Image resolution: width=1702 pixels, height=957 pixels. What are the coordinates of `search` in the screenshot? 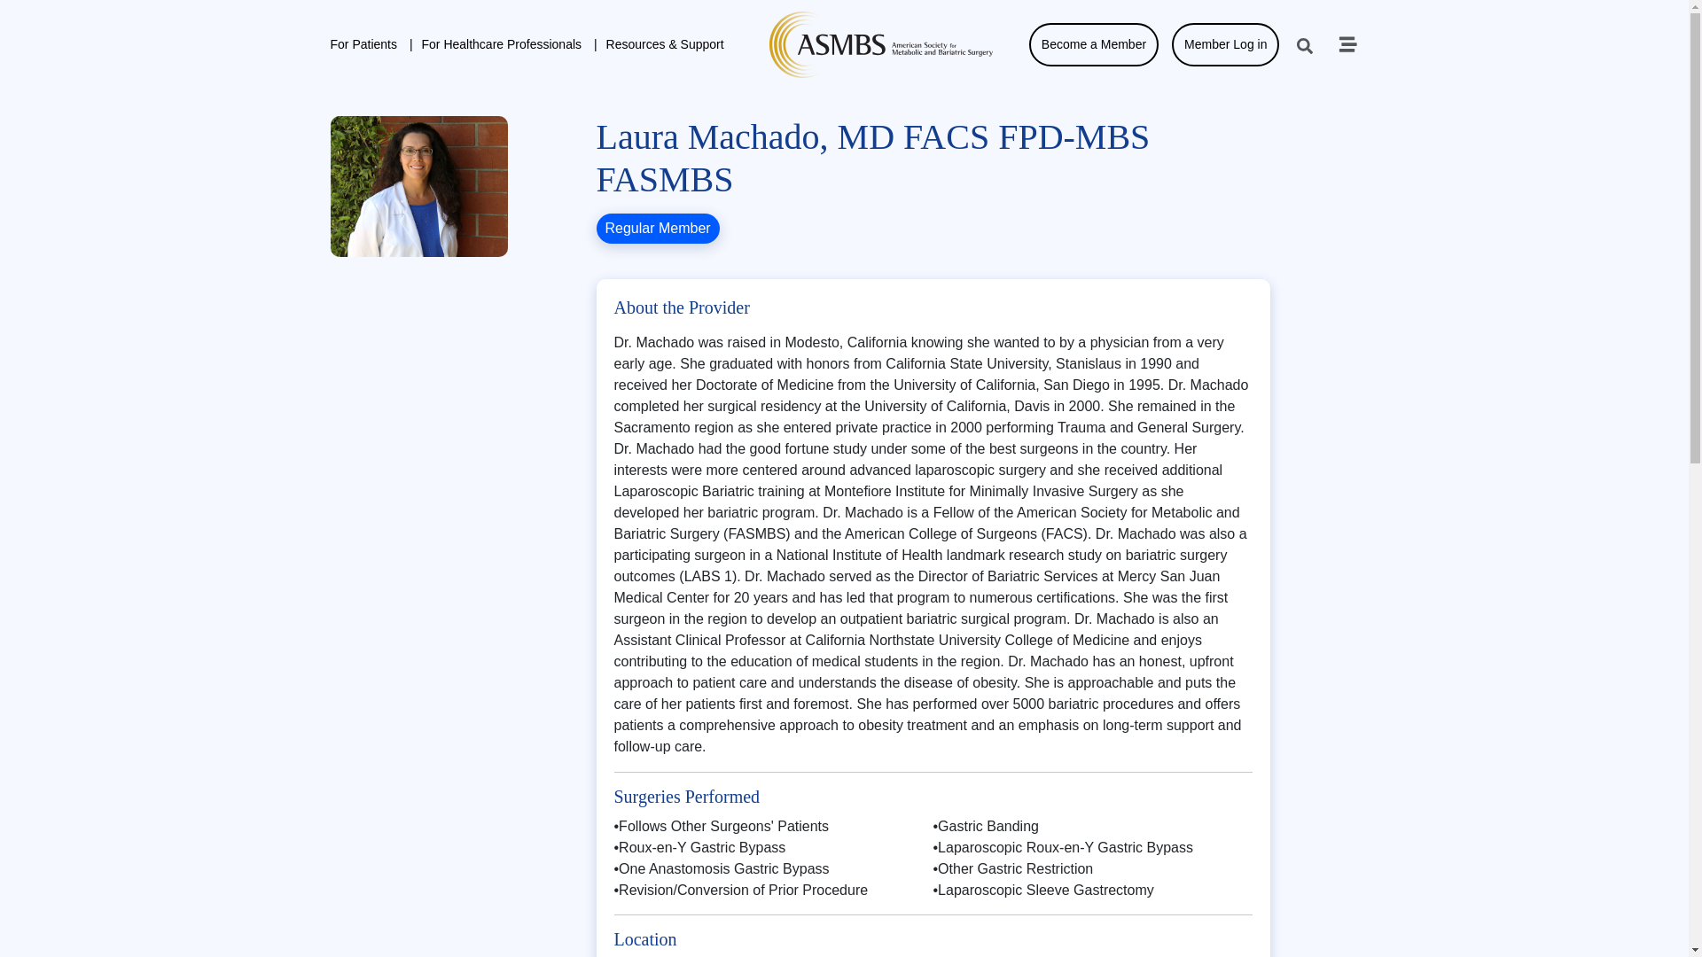 It's located at (1305, 45).